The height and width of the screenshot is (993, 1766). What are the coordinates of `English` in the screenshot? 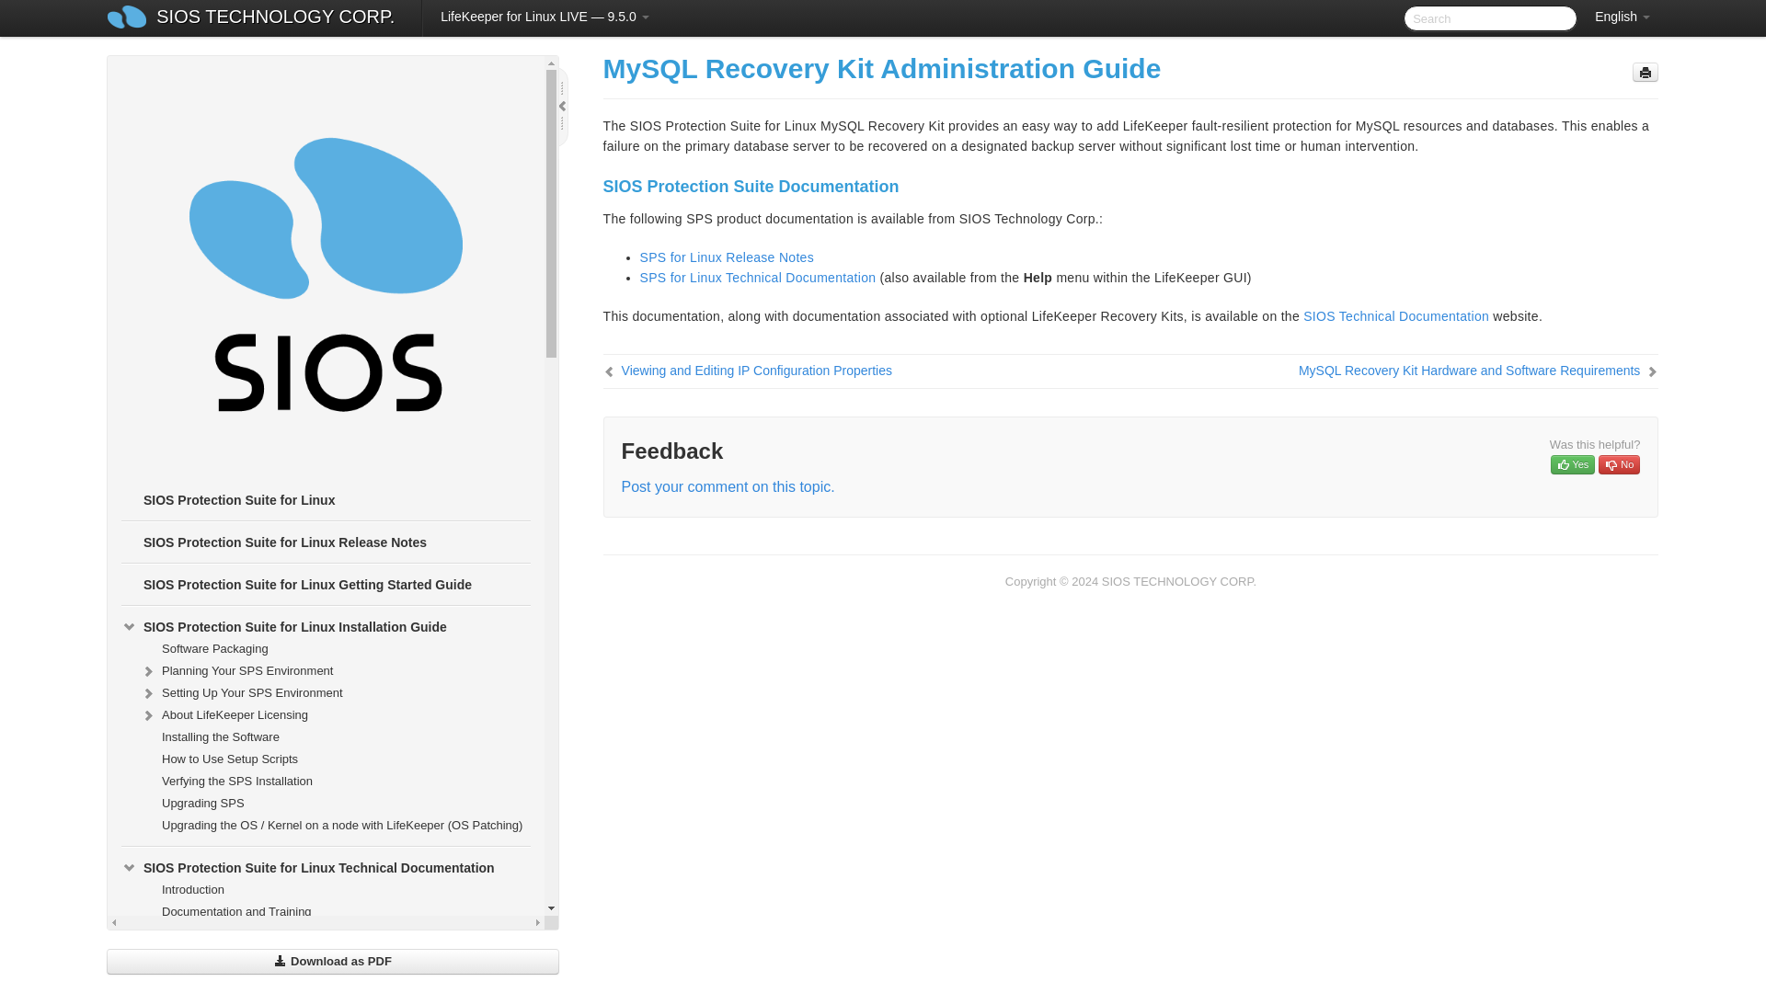 It's located at (1623, 17).